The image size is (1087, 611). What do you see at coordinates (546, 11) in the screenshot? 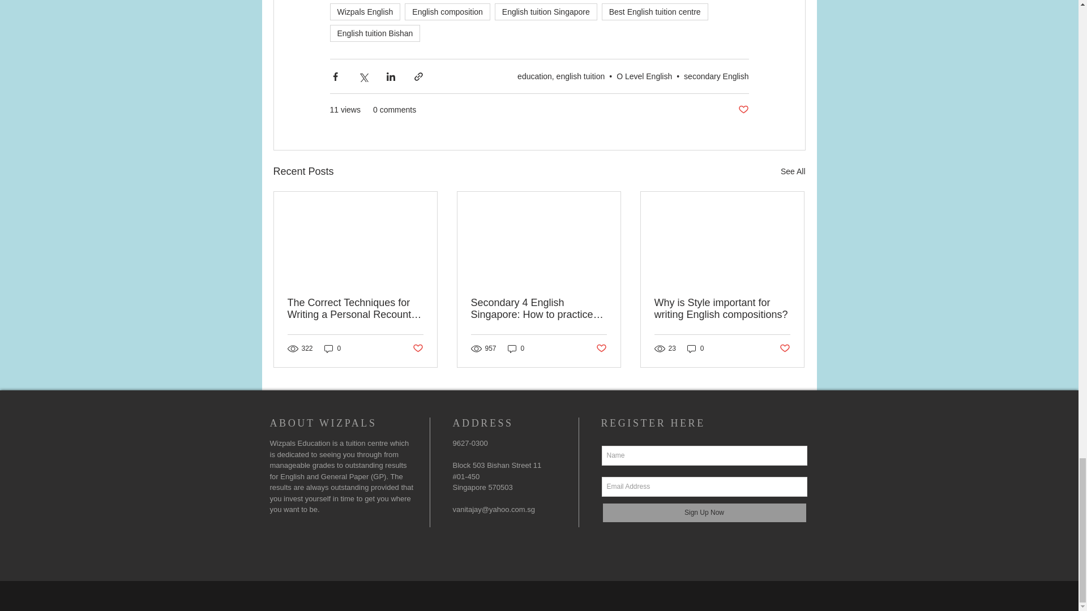
I see `English tuition Singapore` at bounding box center [546, 11].